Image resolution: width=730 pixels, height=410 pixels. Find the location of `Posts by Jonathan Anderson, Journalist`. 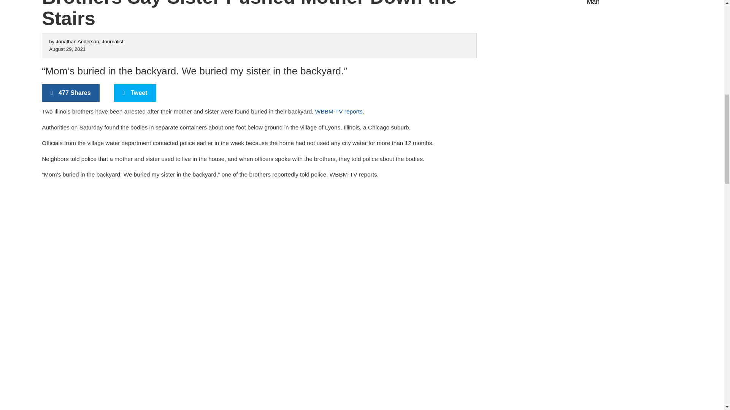

Posts by Jonathan Anderson, Journalist is located at coordinates (90, 41).